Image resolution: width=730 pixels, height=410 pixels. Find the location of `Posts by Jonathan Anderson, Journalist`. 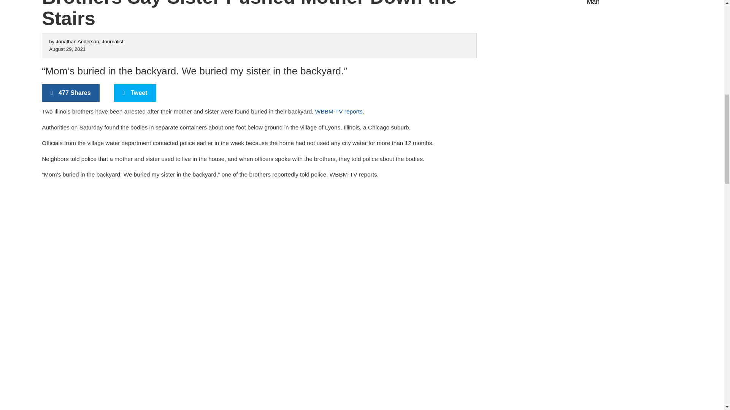

Posts by Jonathan Anderson, Journalist is located at coordinates (90, 41).